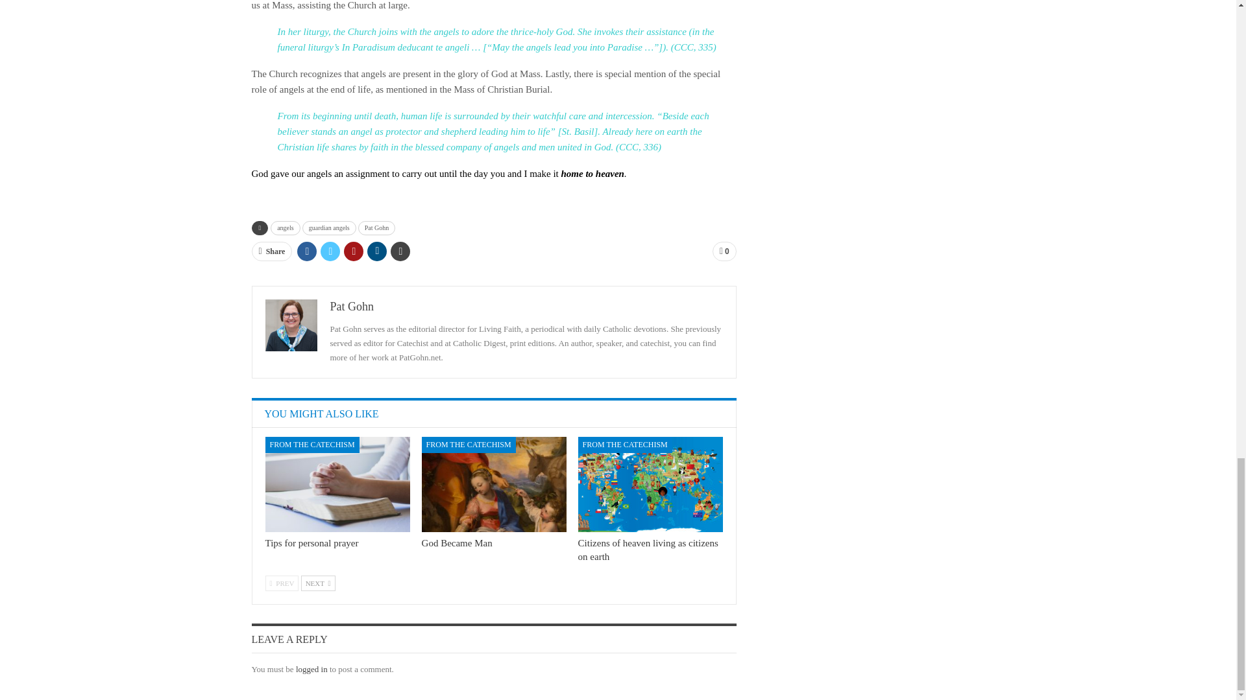 The image size is (1246, 700). Describe the element at coordinates (495, 484) in the screenshot. I see `God Became Man` at that location.